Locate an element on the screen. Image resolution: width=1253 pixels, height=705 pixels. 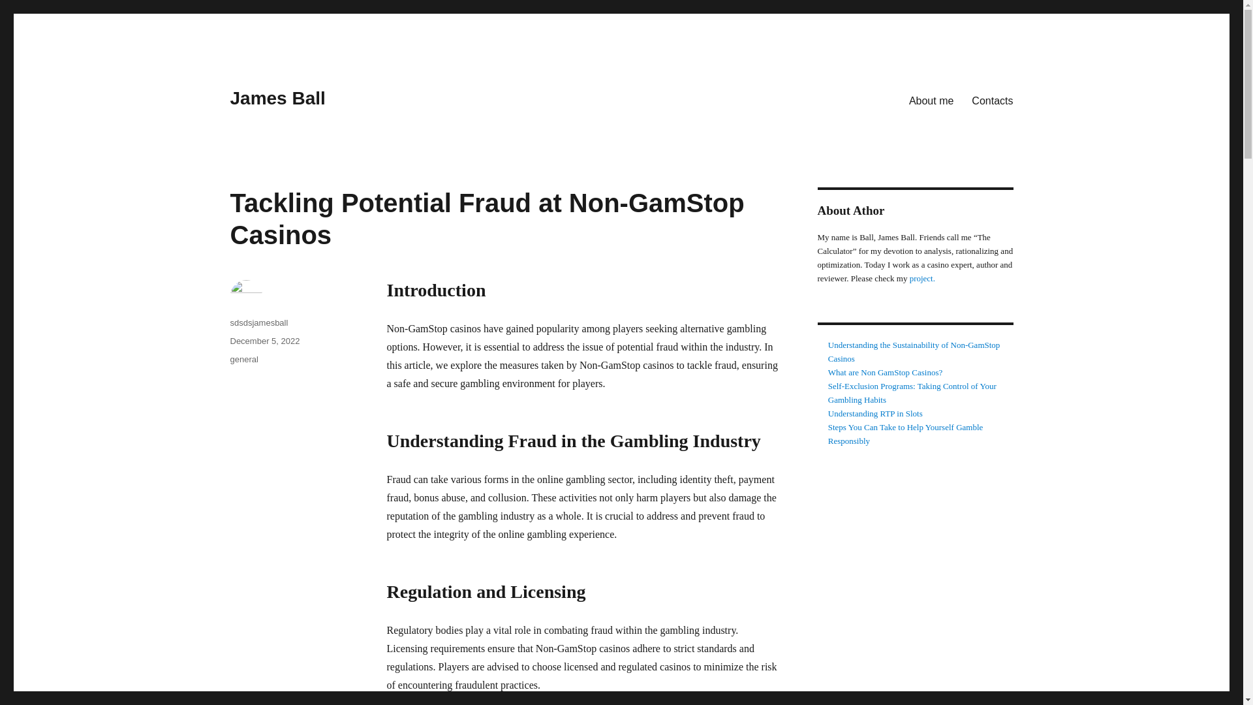
general is located at coordinates (243, 359).